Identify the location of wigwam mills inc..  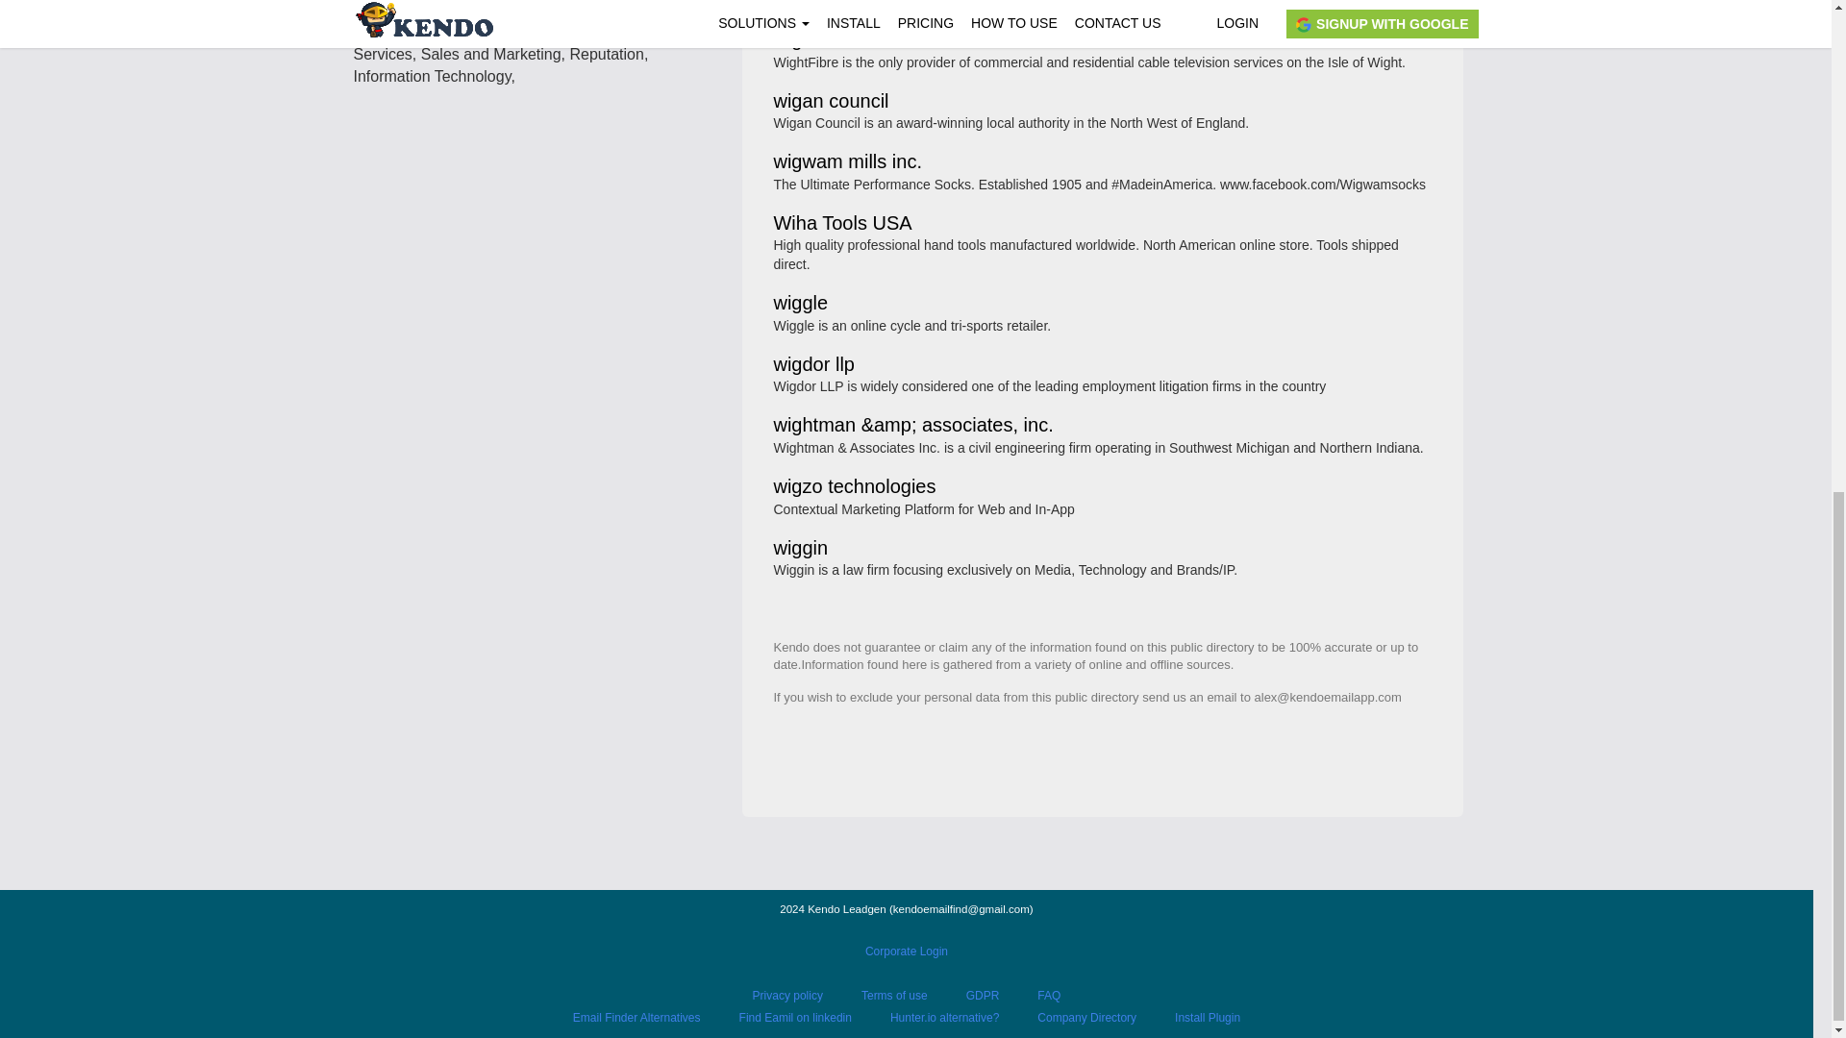
(847, 162).